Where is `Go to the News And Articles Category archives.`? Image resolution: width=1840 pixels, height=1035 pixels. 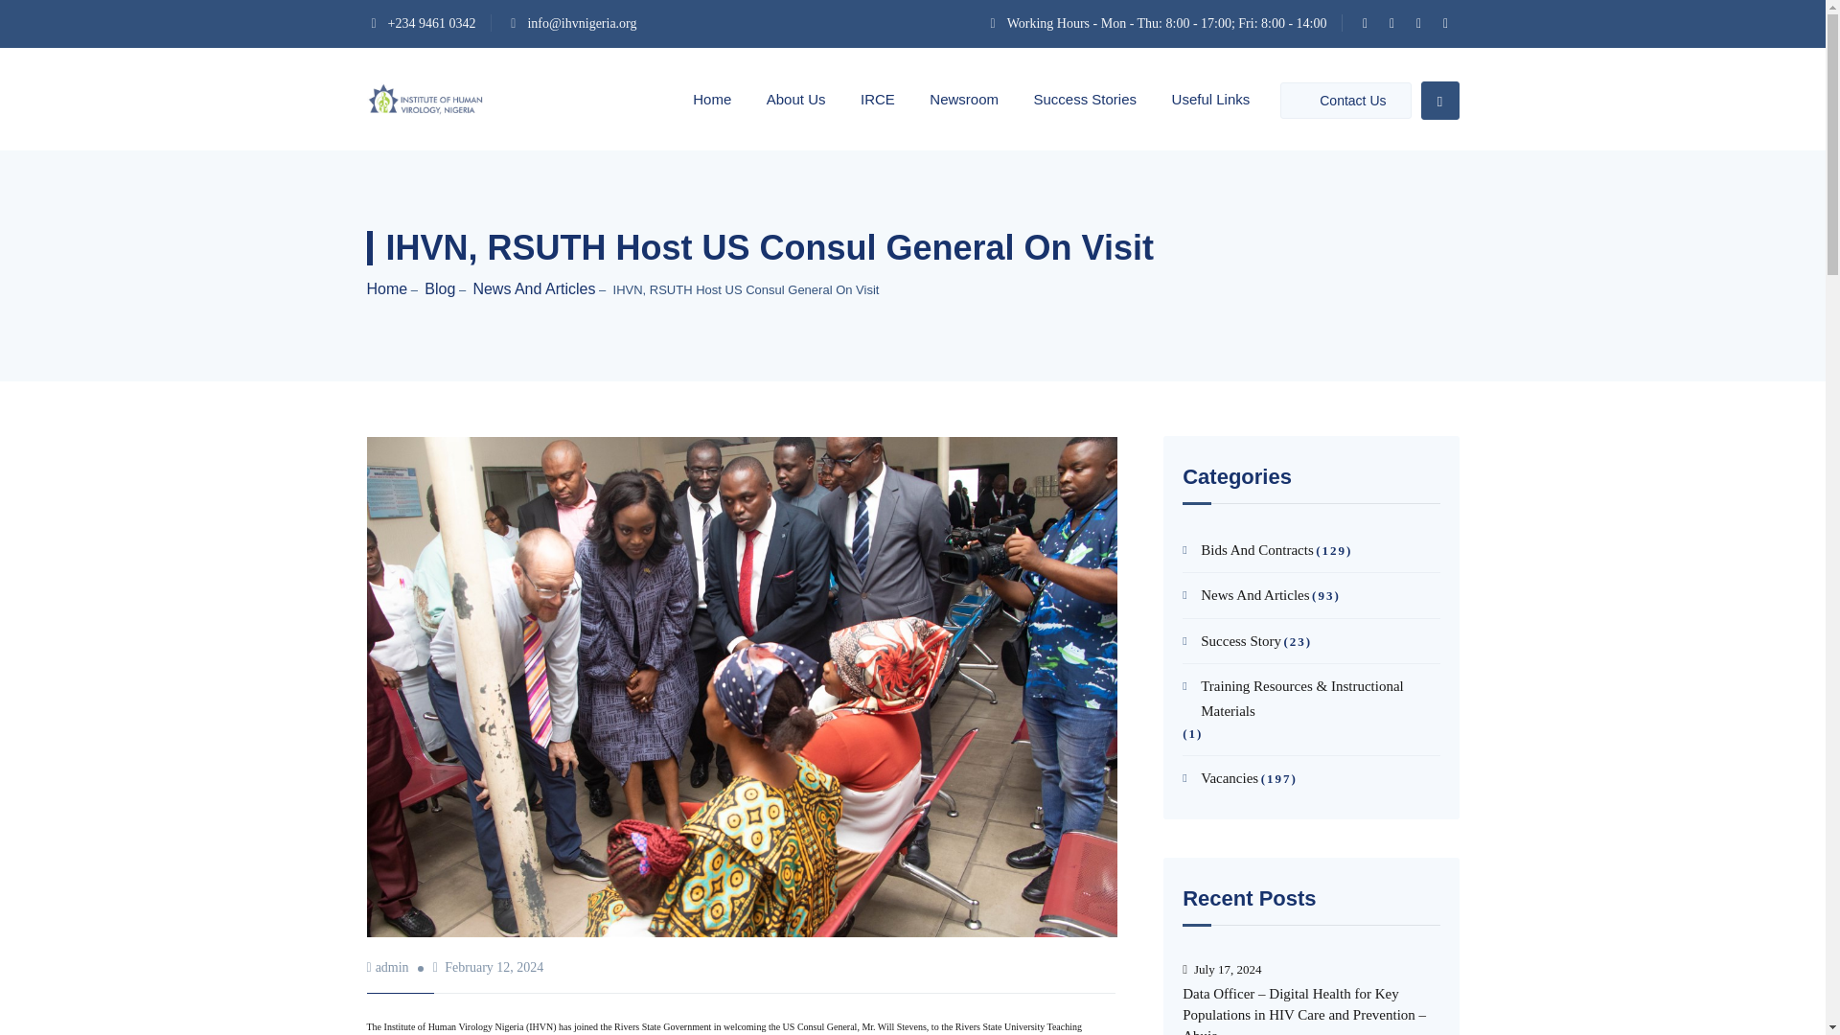 Go to the News And Articles Category archives. is located at coordinates (533, 287).